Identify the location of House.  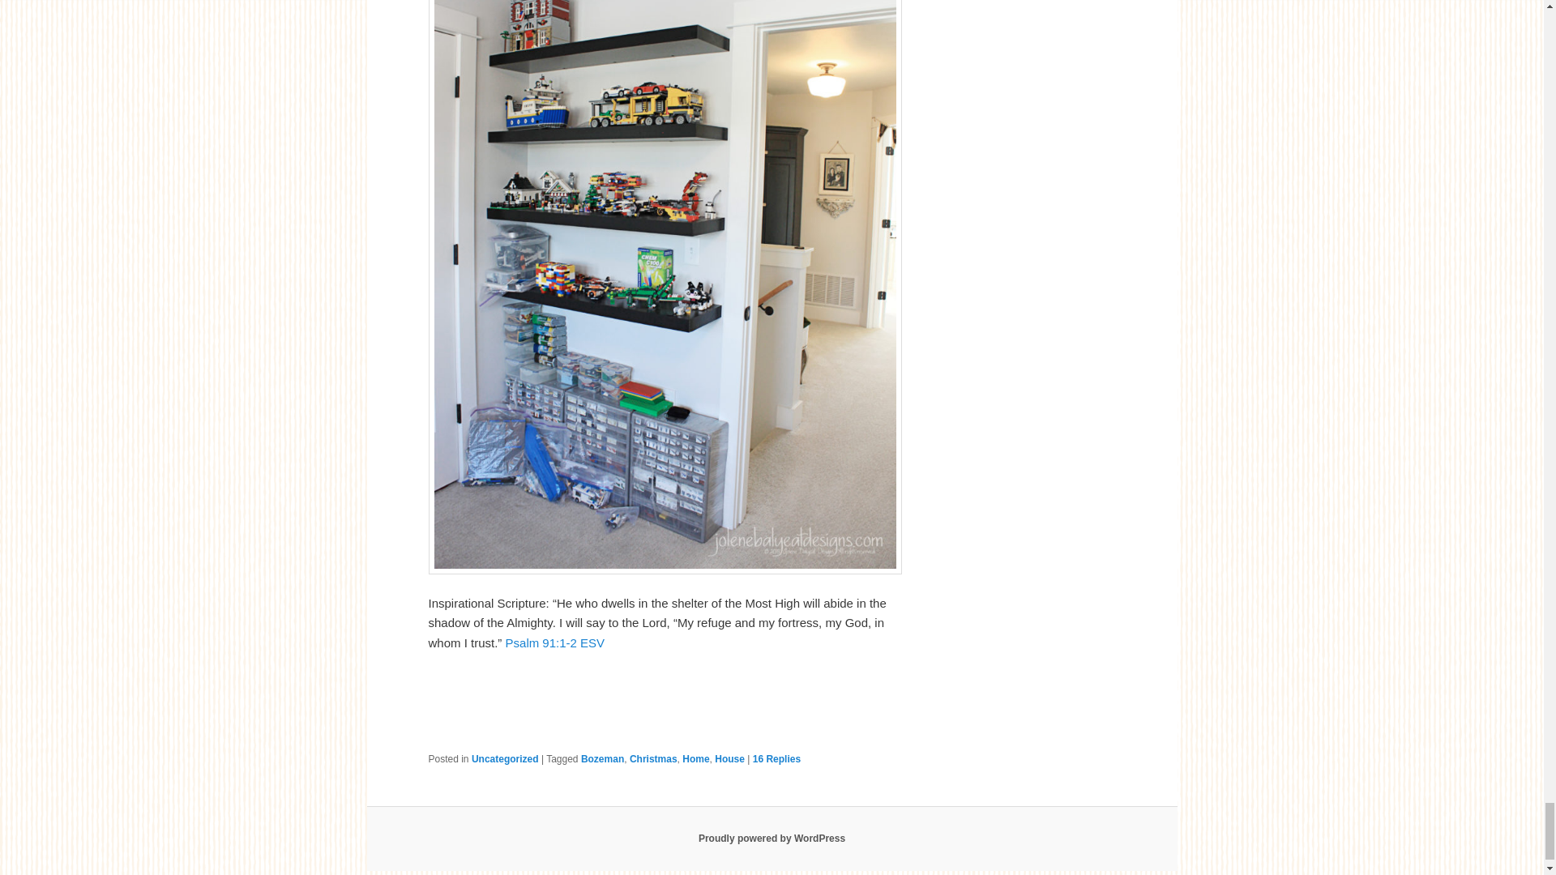
(729, 758).